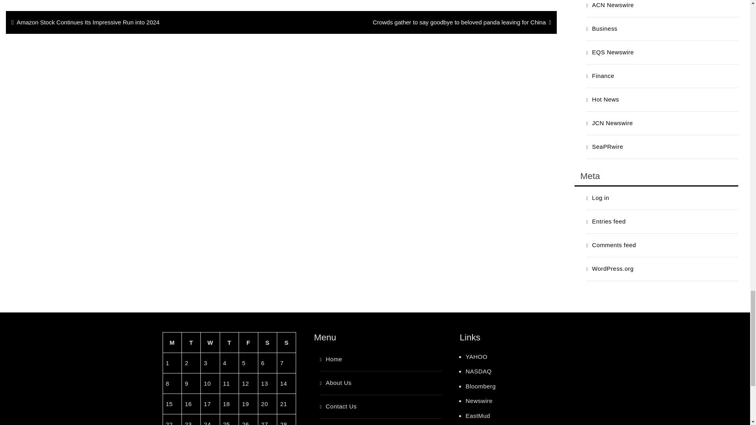 This screenshot has width=756, height=425. What do you see at coordinates (248, 342) in the screenshot?
I see `Friday` at bounding box center [248, 342].